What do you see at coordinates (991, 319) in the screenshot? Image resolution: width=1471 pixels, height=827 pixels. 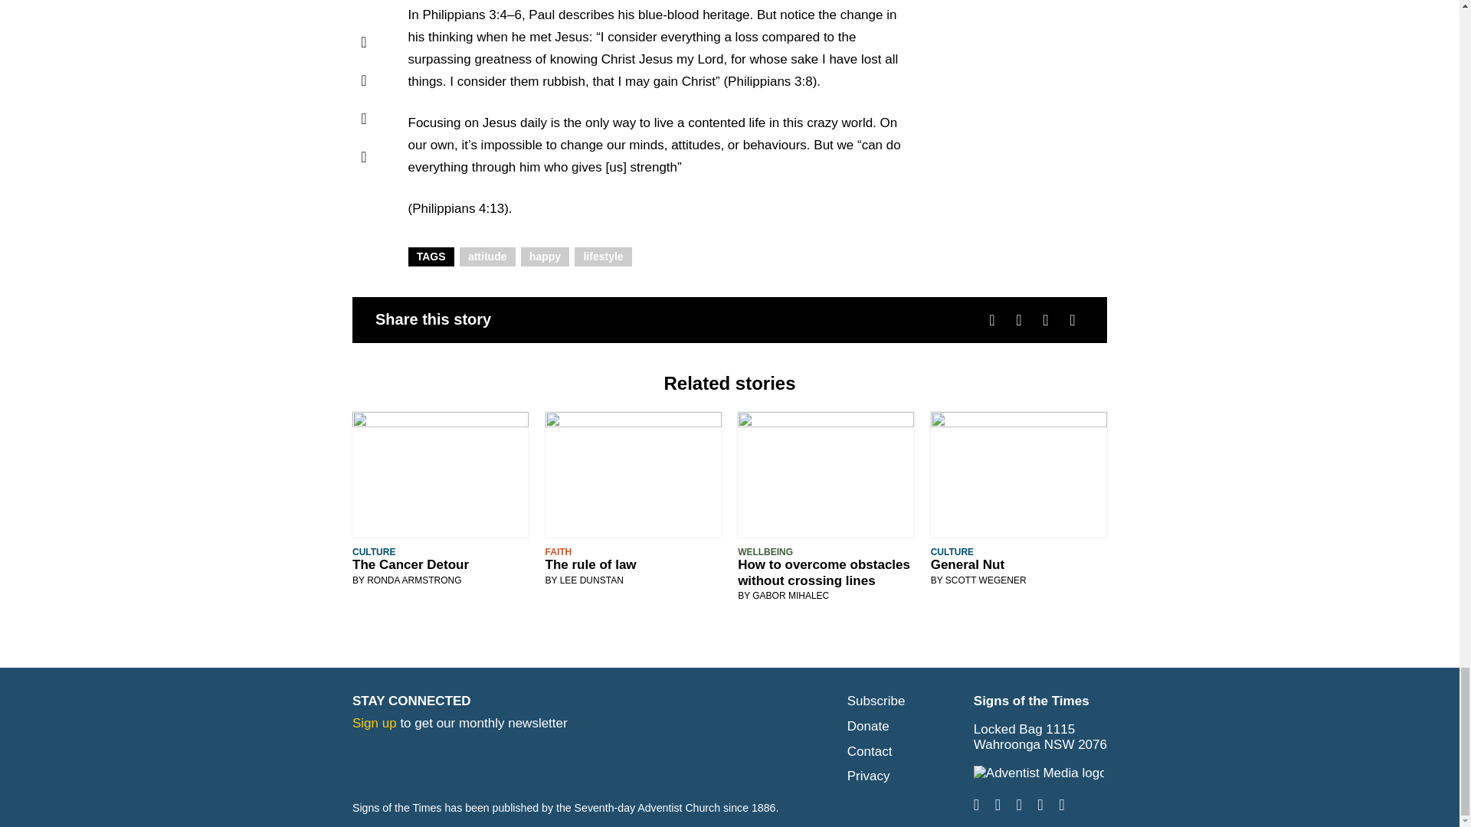 I see `Share on Facebook` at bounding box center [991, 319].